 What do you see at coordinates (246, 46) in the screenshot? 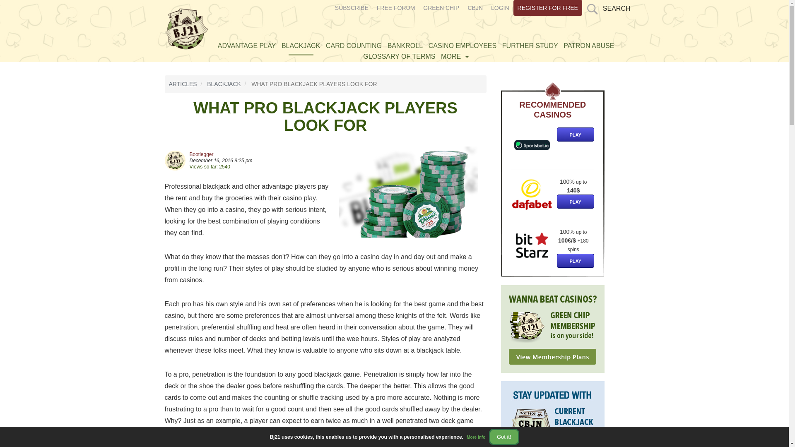
I see `ADVANTAGE PLAY` at bounding box center [246, 46].